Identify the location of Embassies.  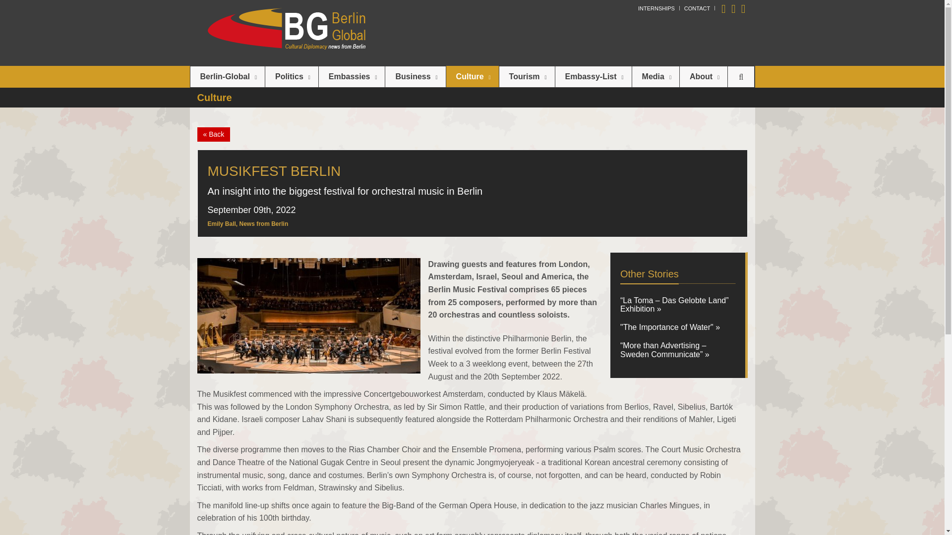
(352, 76).